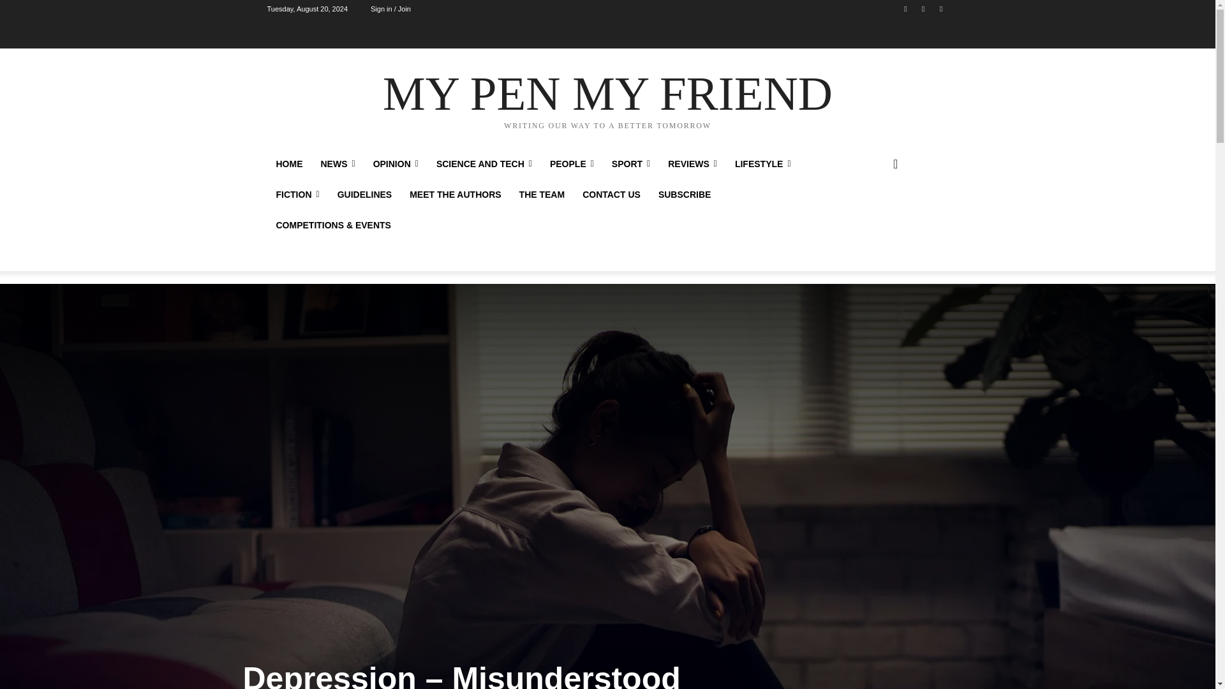  What do you see at coordinates (607, 98) in the screenshot?
I see `MY PEN MY FRIEND` at bounding box center [607, 98].